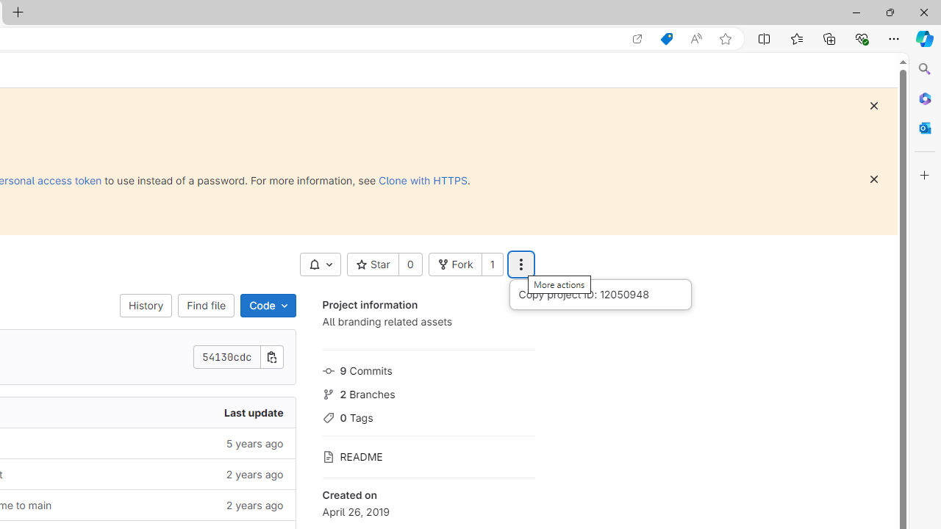 This screenshot has height=529, width=941. Describe the element at coordinates (328, 457) in the screenshot. I see `Class: s16 icon gl-mr-3 gl-text-gray-500` at that location.